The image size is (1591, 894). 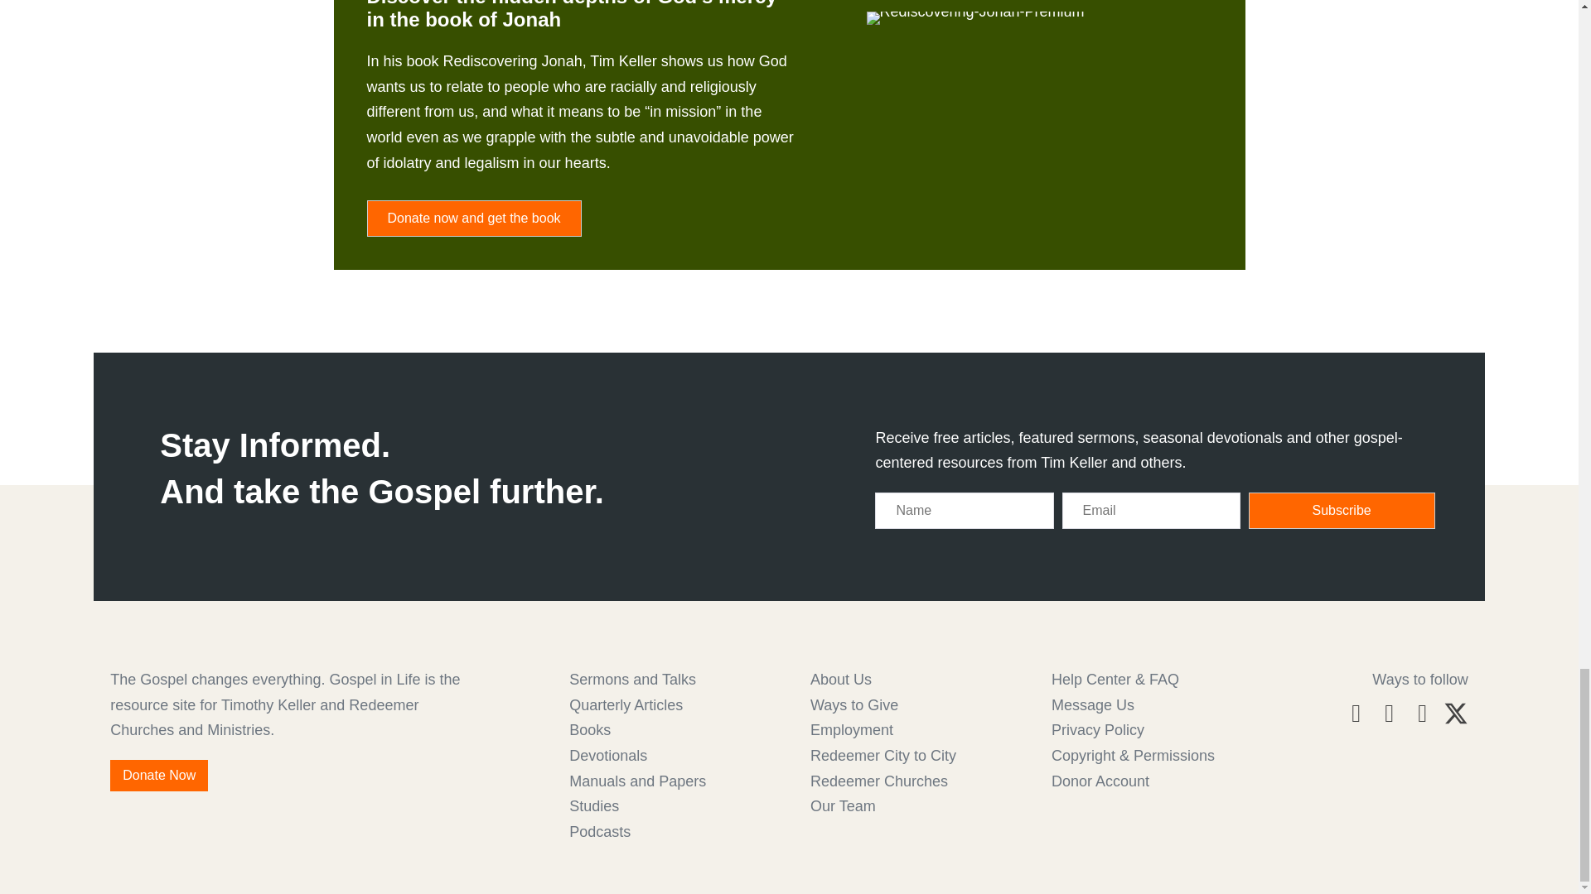 I want to click on YouTube, so click(x=1422, y=713).